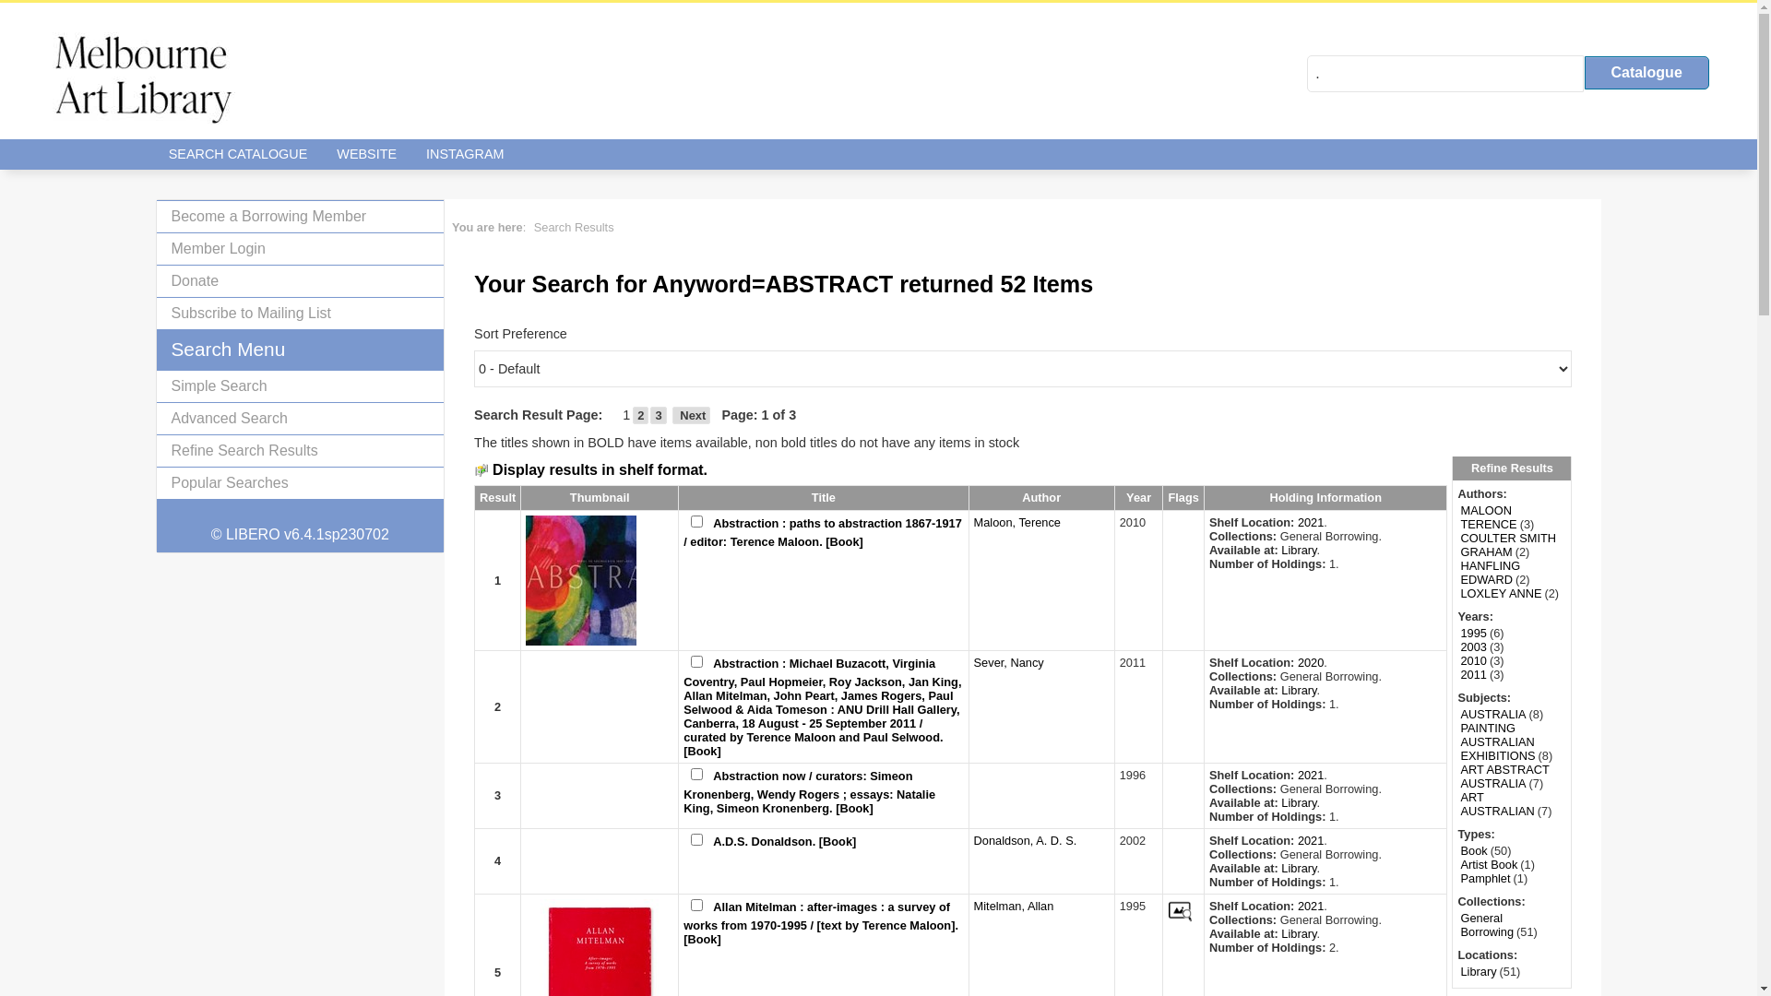  Describe the element at coordinates (465, 154) in the screenshot. I see `INSTAGRAM` at that location.